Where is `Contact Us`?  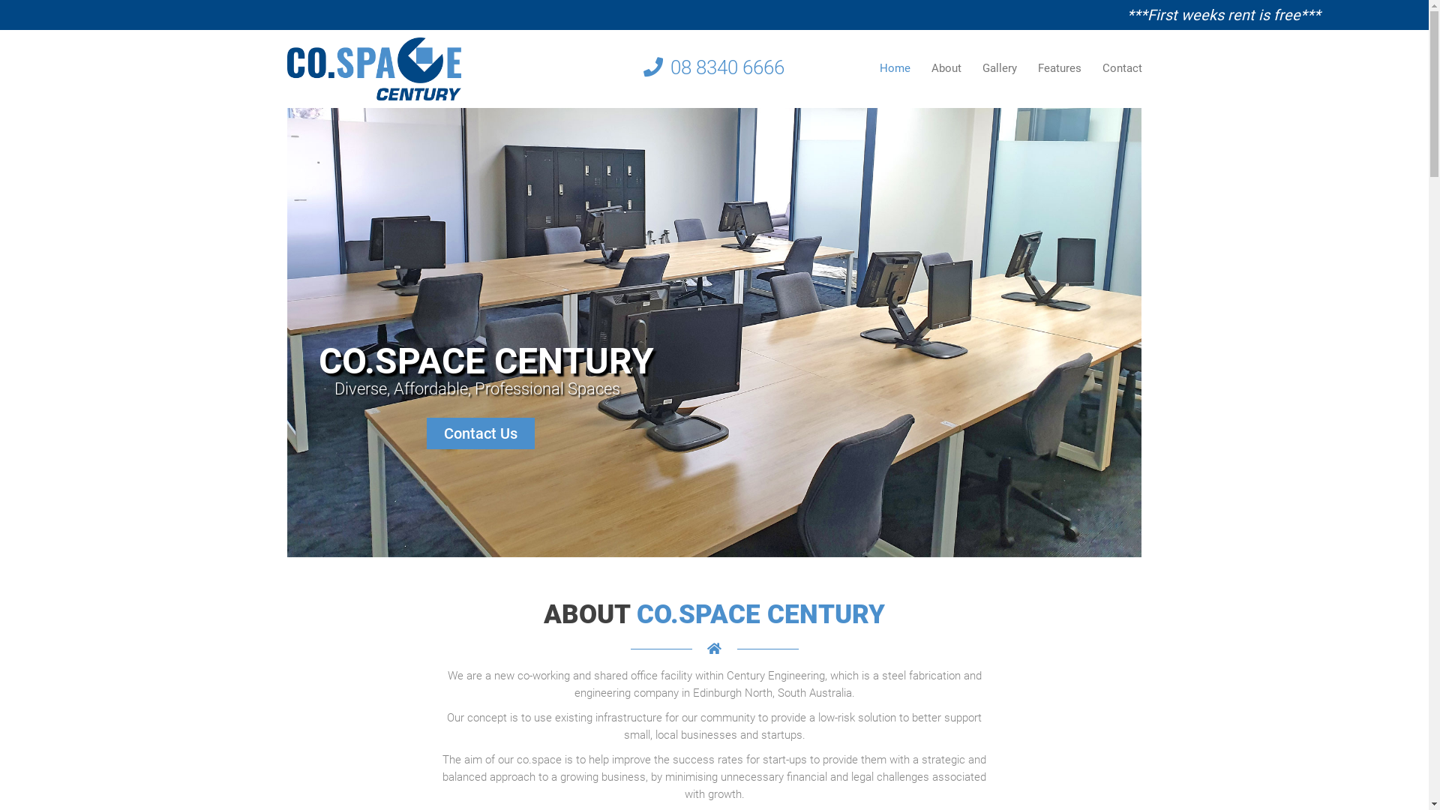 Contact Us is located at coordinates (480, 433).